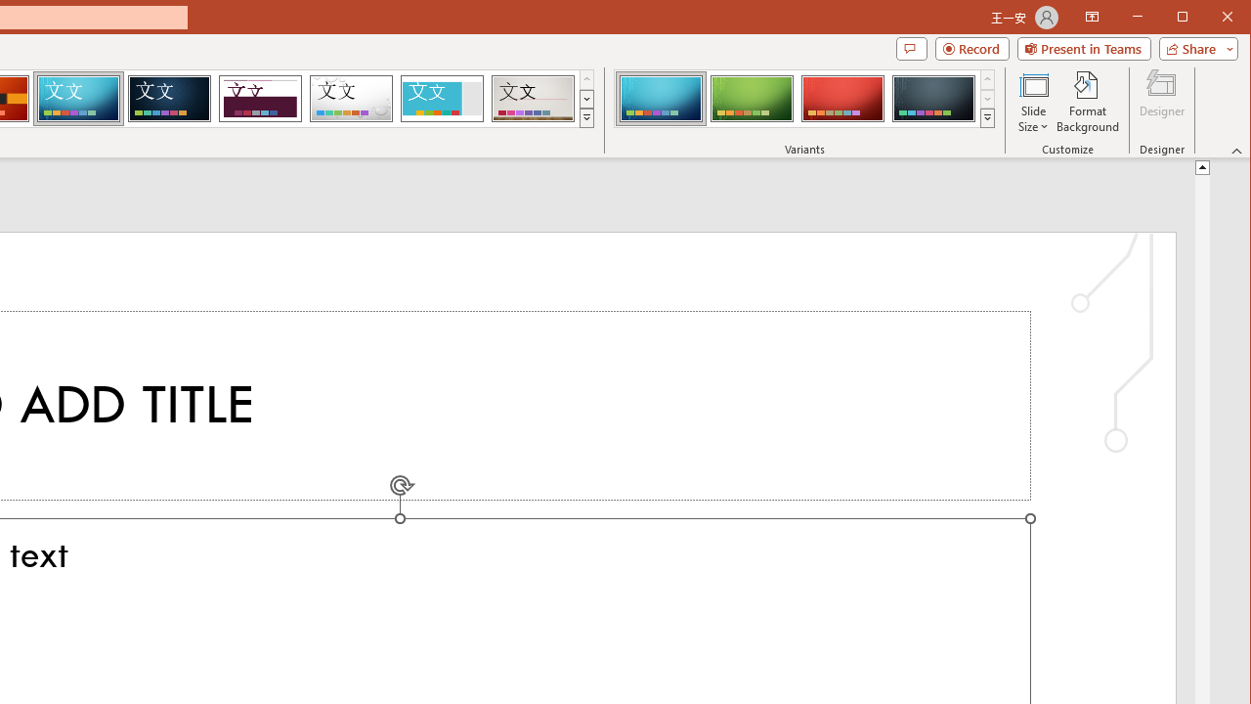  What do you see at coordinates (661, 98) in the screenshot?
I see `Circuit Variant 1` at bounding box center [661, 98].